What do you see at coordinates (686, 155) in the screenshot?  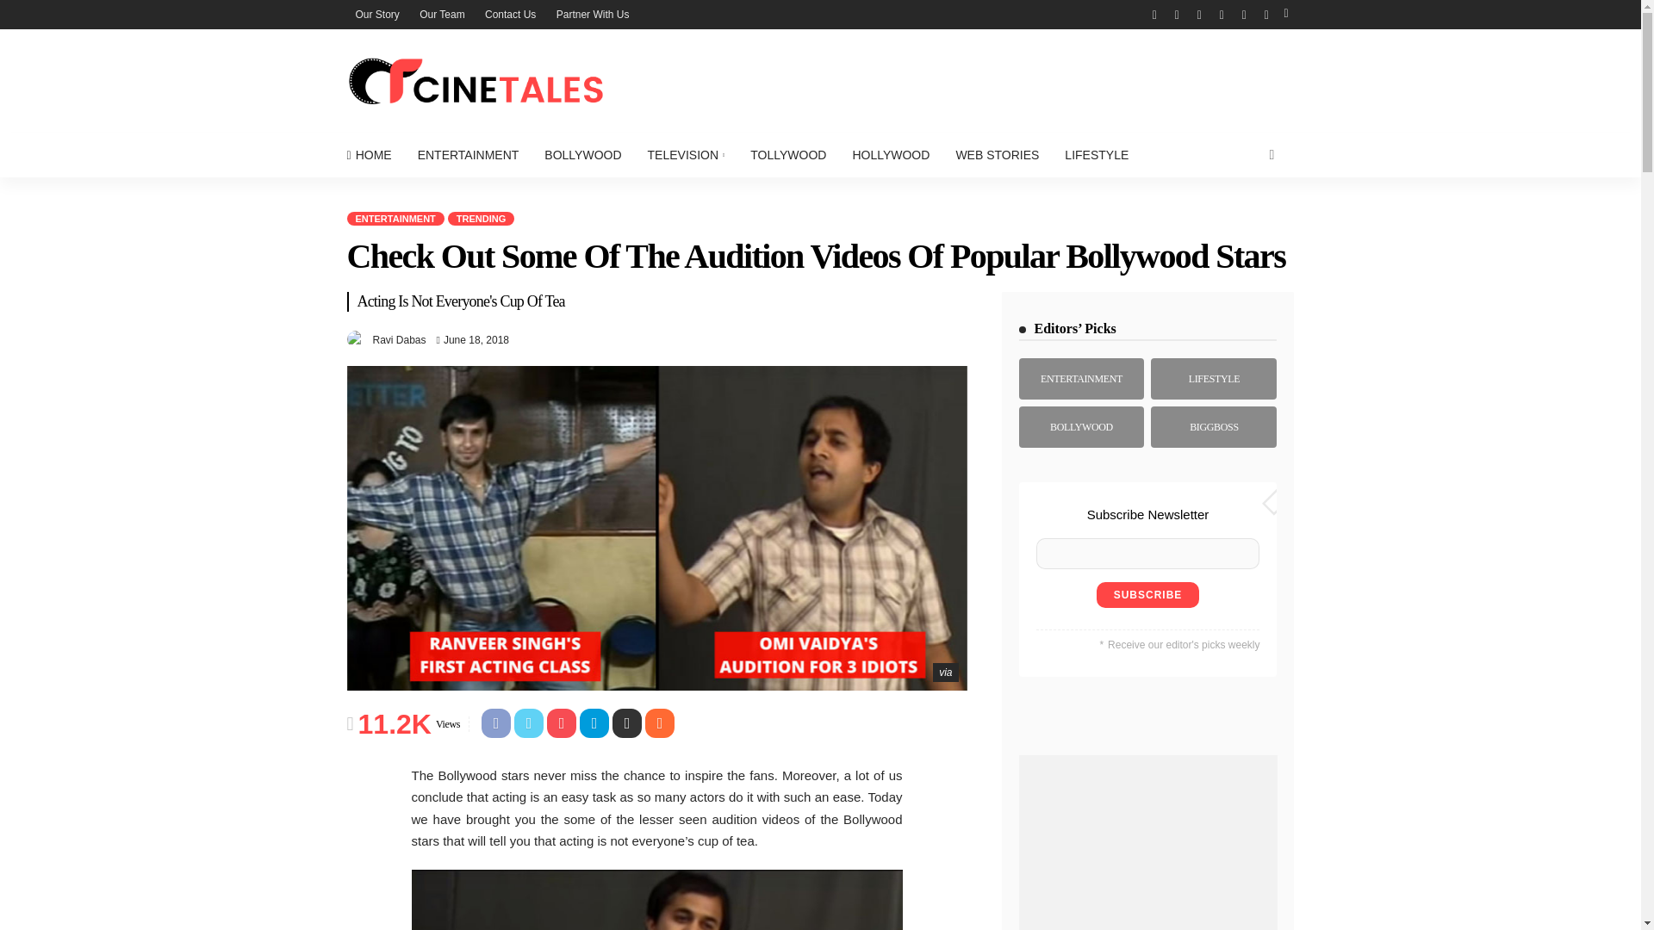 I see `TELEVISION` at bounding box center [686, 155].